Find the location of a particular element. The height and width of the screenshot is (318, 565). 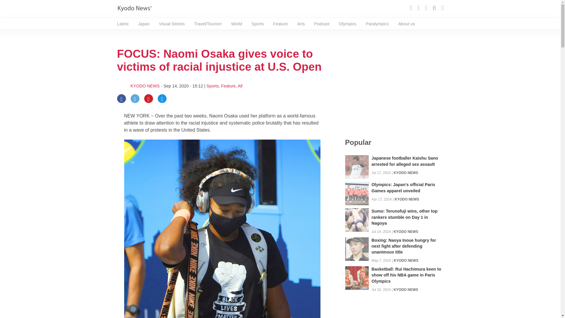

Paralympics is located at coordinates (377, 24).